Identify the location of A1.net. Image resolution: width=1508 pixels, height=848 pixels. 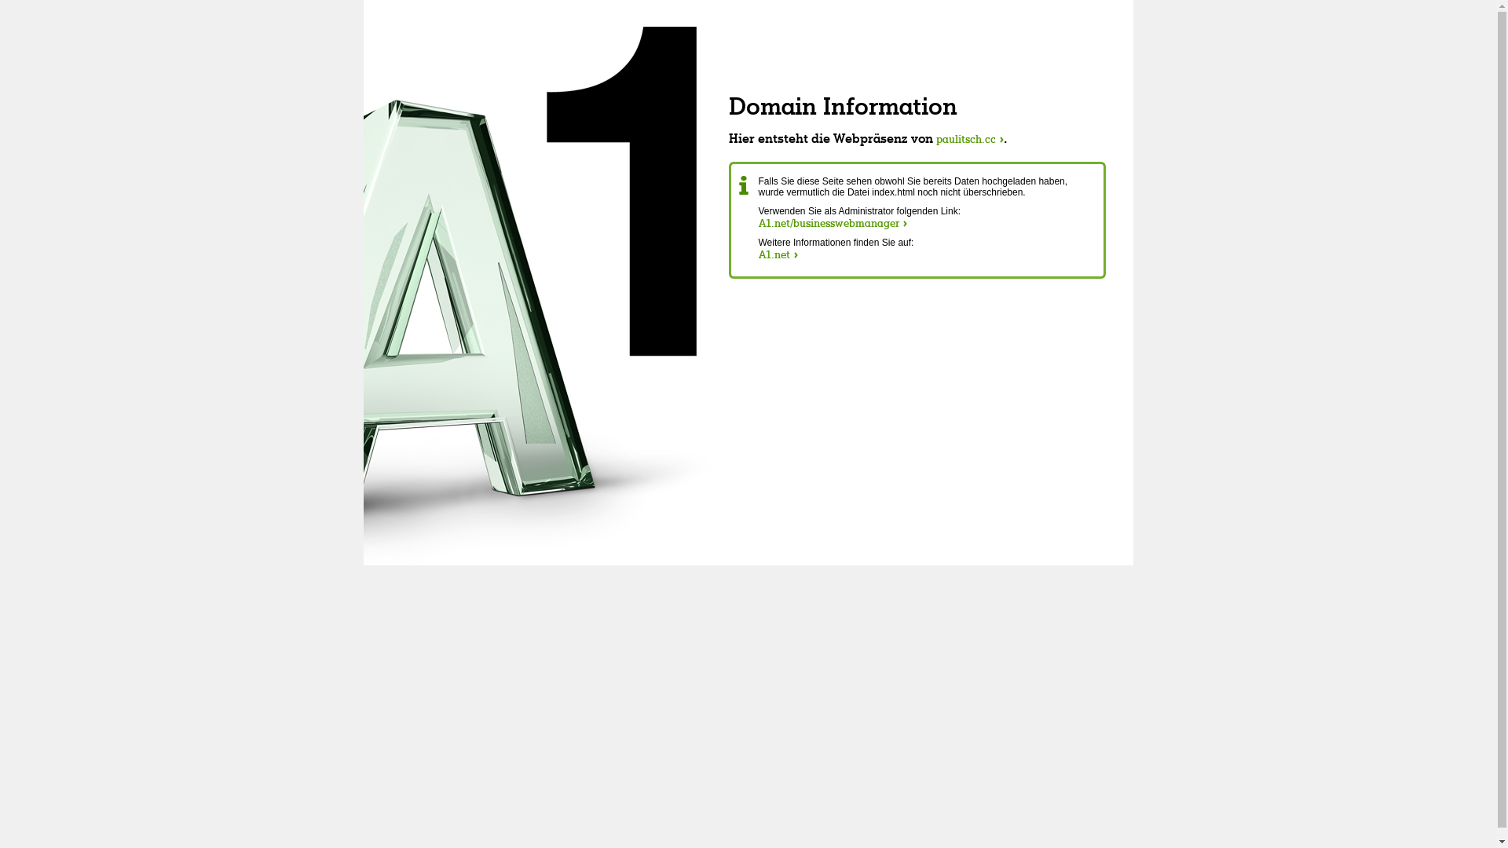
(778, 254).